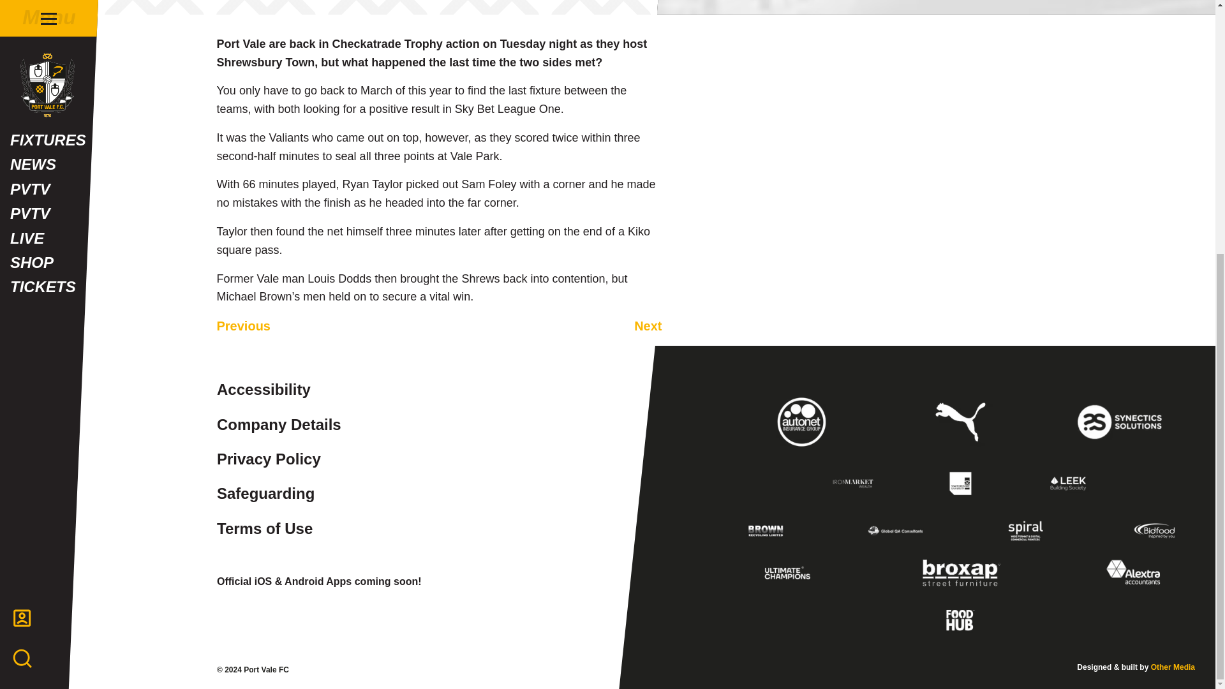  Describe the element at coordinates (803, 422) in the screenshot. I see `Autonet` at that location.